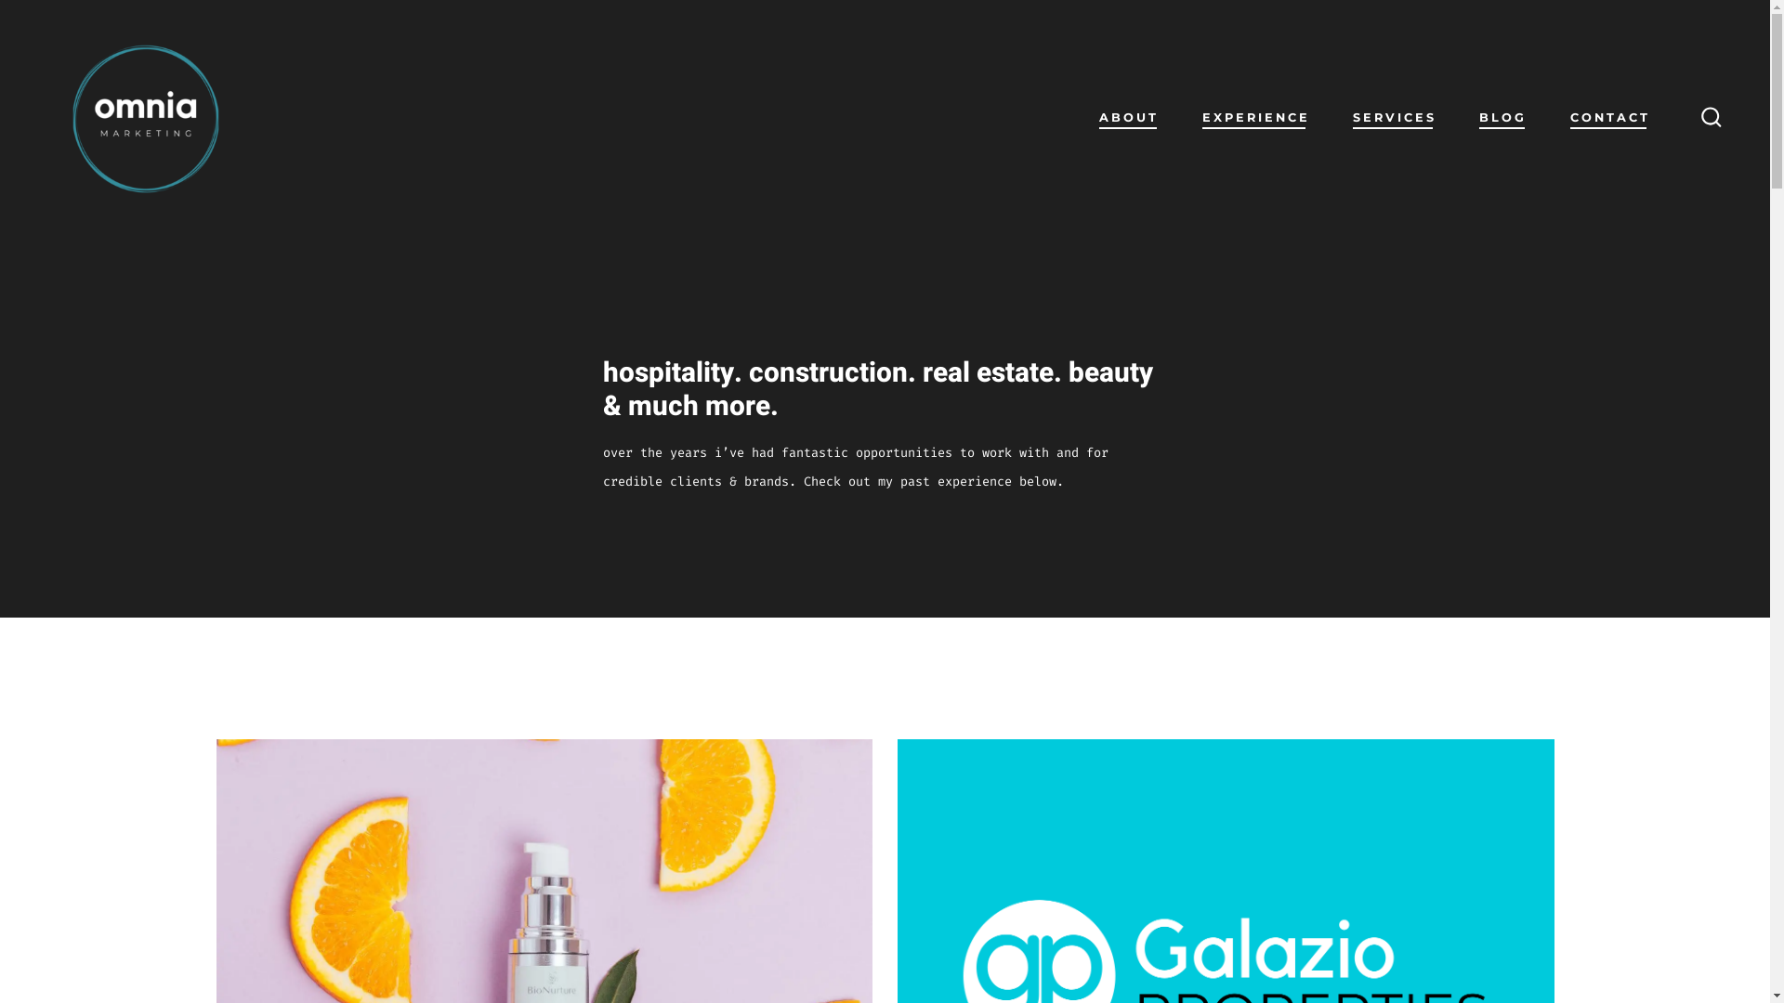 The image size is (1784, 1003). Describe the element at coordinates (1256, 119) in the screenshot. I see `EXPERIENCE` at that location.